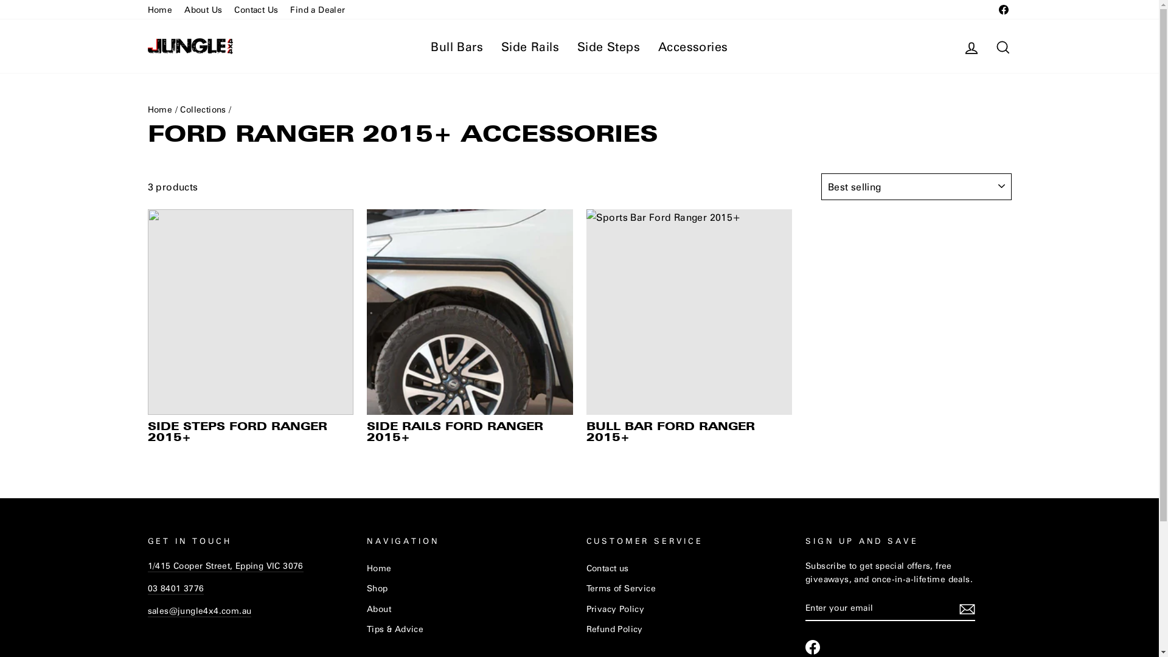  Describe the element at coordinates (318, 10) in the screenshot. I see `Find a Dealer` at that location.